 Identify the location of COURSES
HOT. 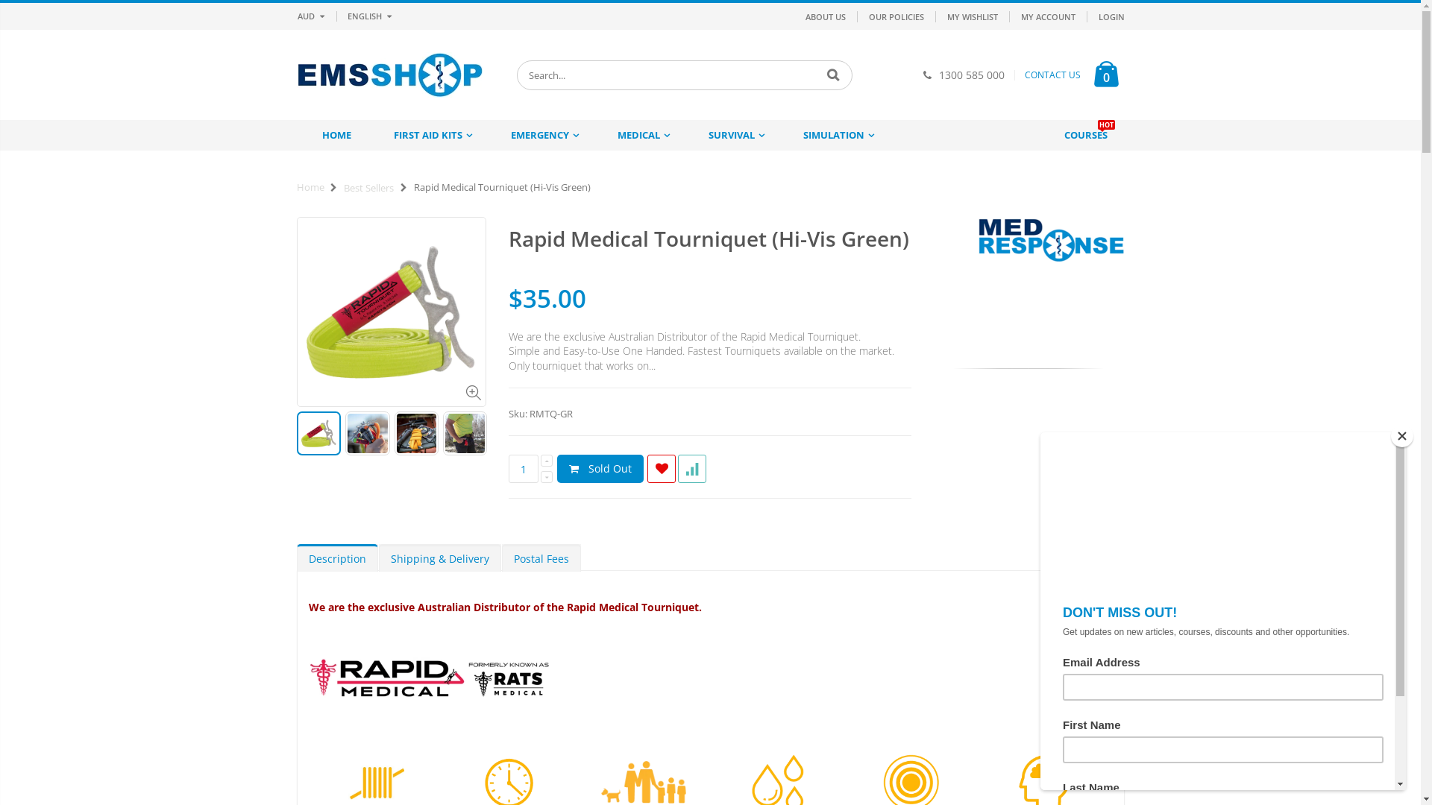
(1084, 136).